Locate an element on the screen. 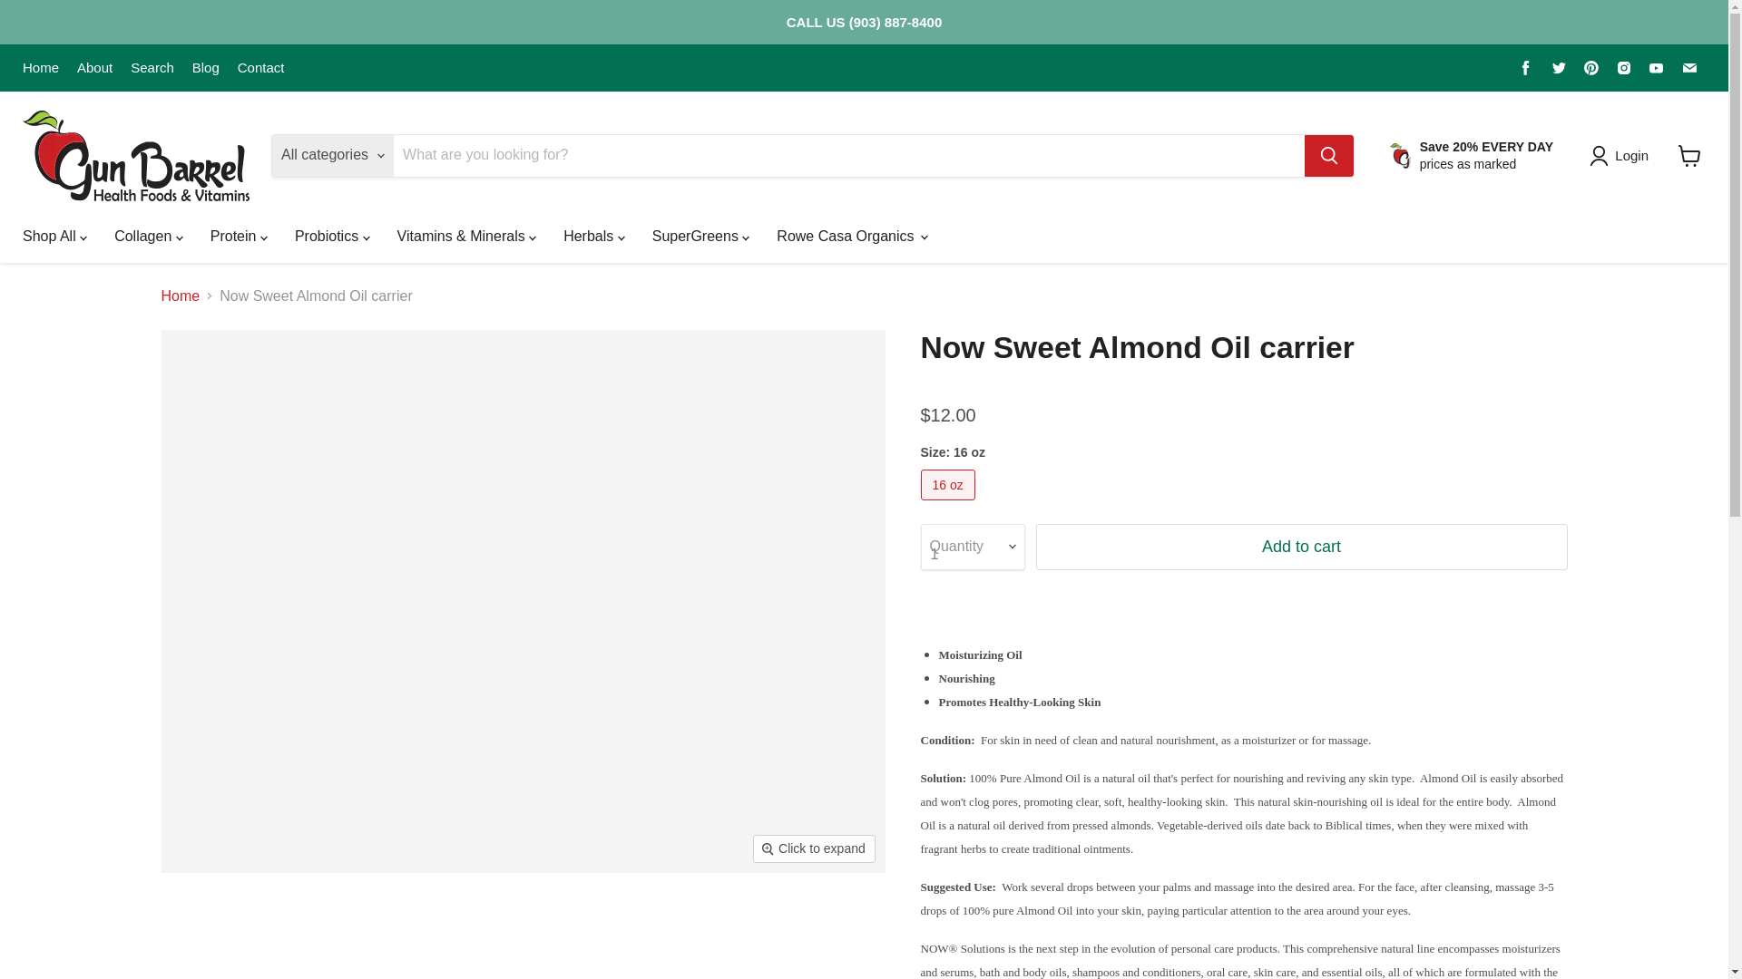  About is located at coordinates (94, 67).